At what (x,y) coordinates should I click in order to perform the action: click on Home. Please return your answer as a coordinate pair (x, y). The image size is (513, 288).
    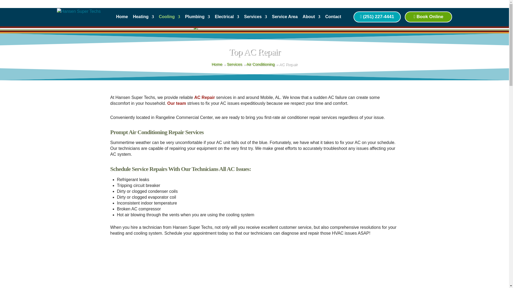
    Looking at the image, I should click on (122, 18).